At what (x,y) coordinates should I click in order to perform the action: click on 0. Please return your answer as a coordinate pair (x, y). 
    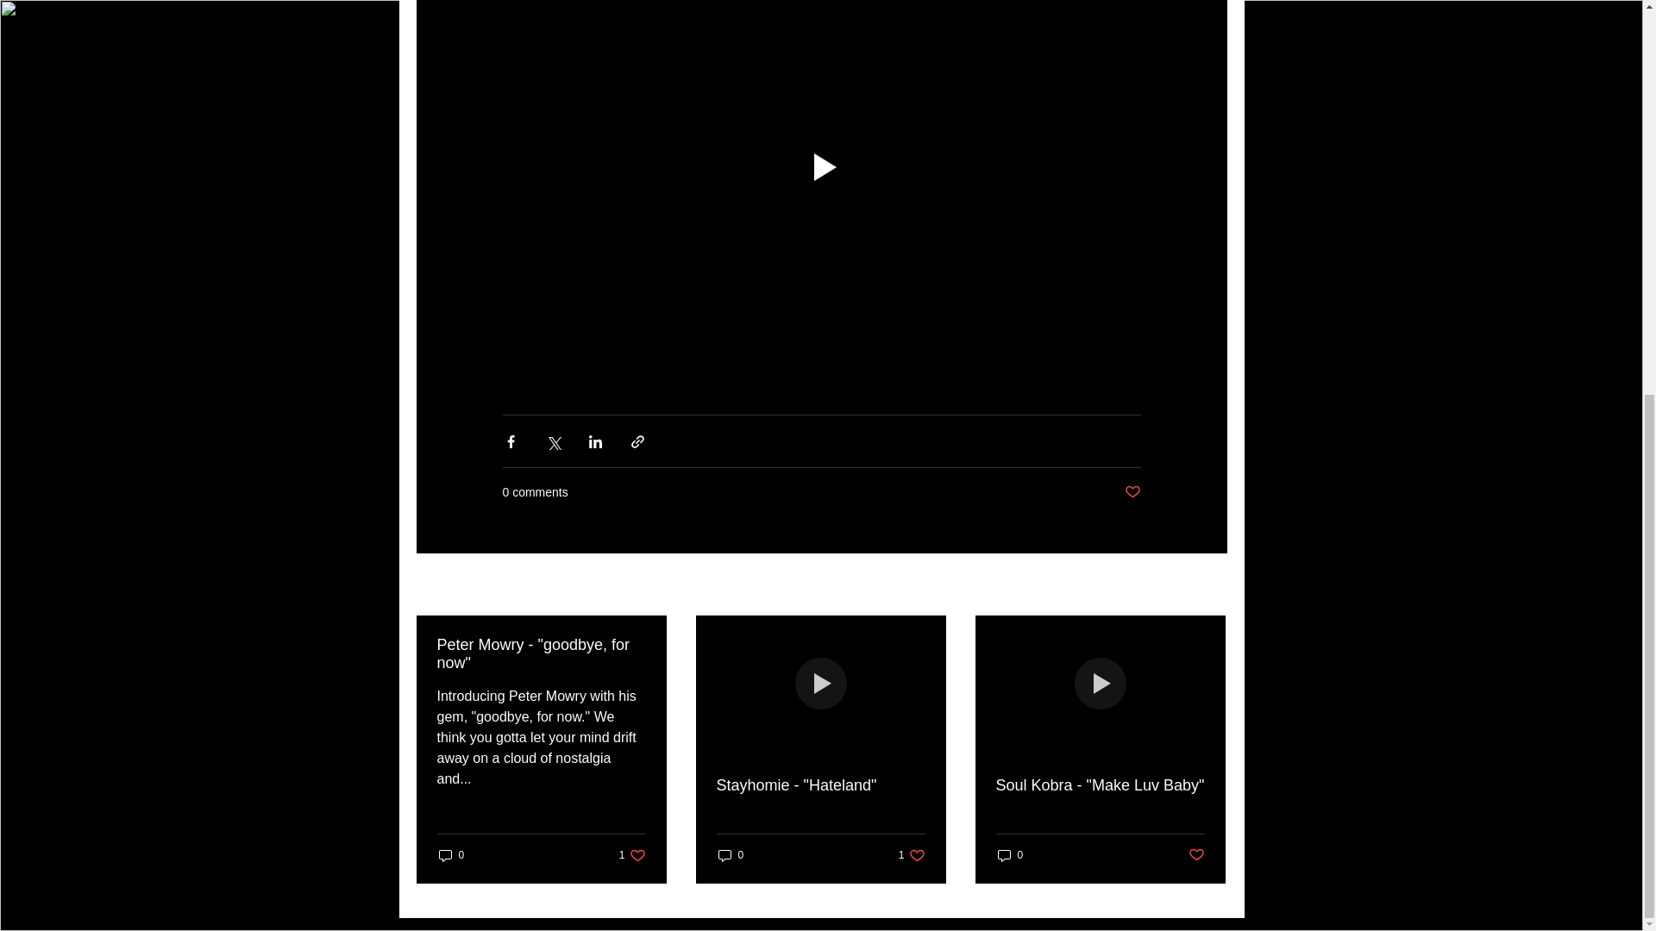
    Looking at the image, I should click on (913, 855).